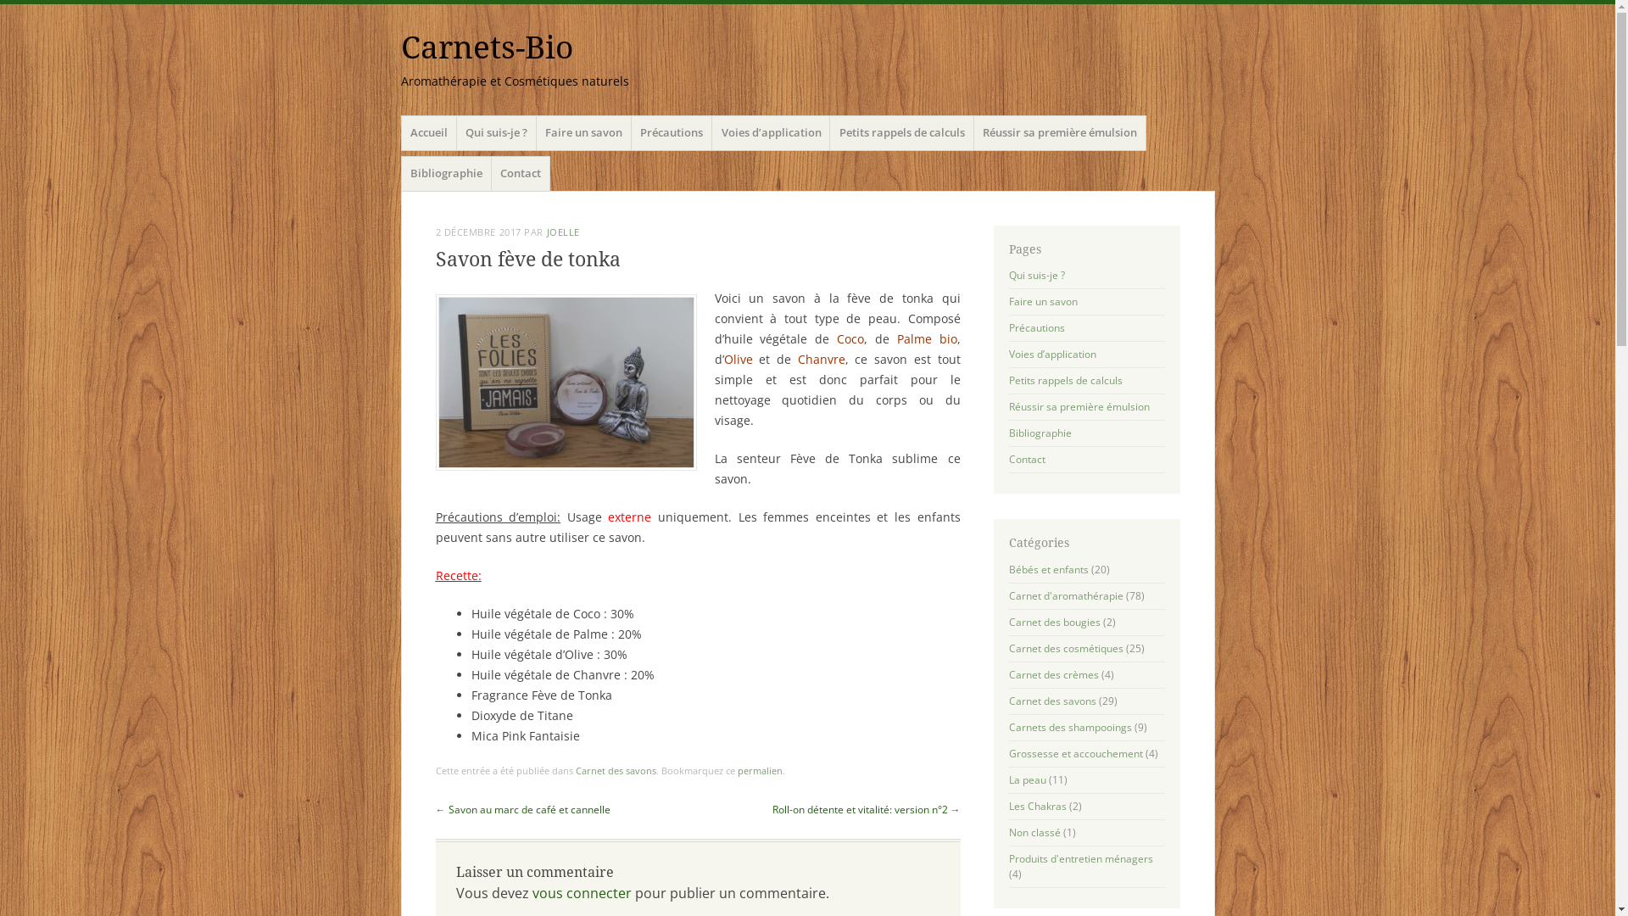 This screenshot has width=1628, height=916. What do you see at coordinates (521, 174) in the screenshot?
I see `Contact` at bounding box center [521, 174].